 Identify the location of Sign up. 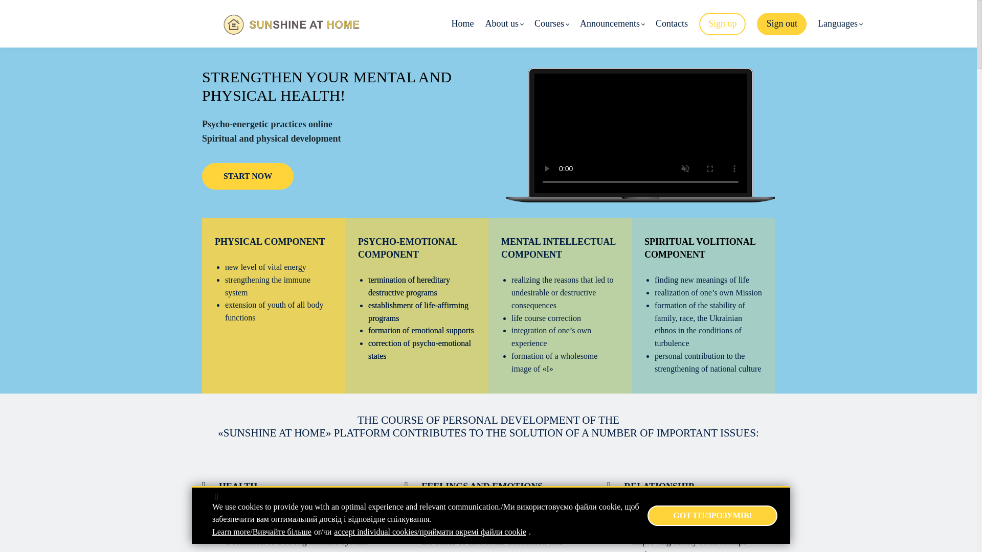
(723, 24).